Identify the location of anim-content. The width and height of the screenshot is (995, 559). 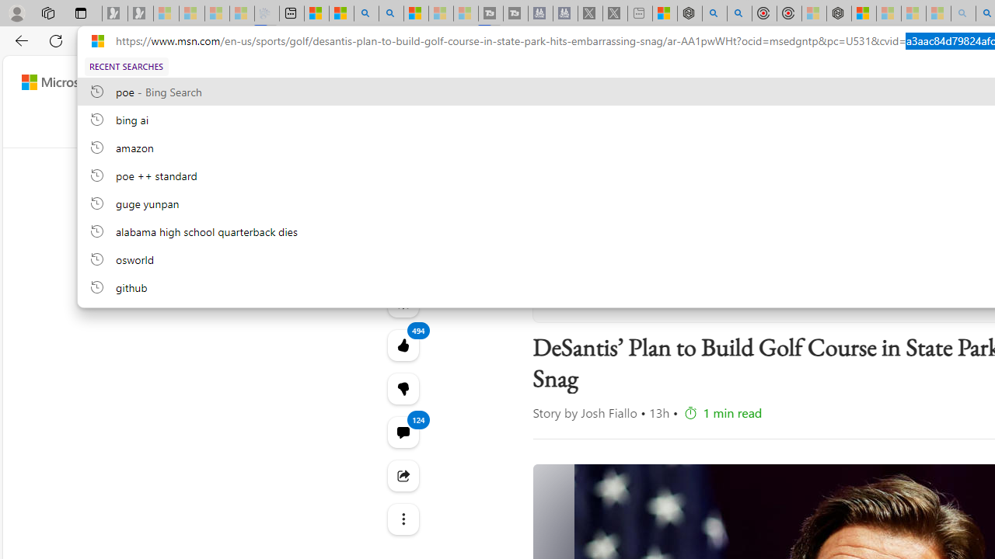
(765, 198).